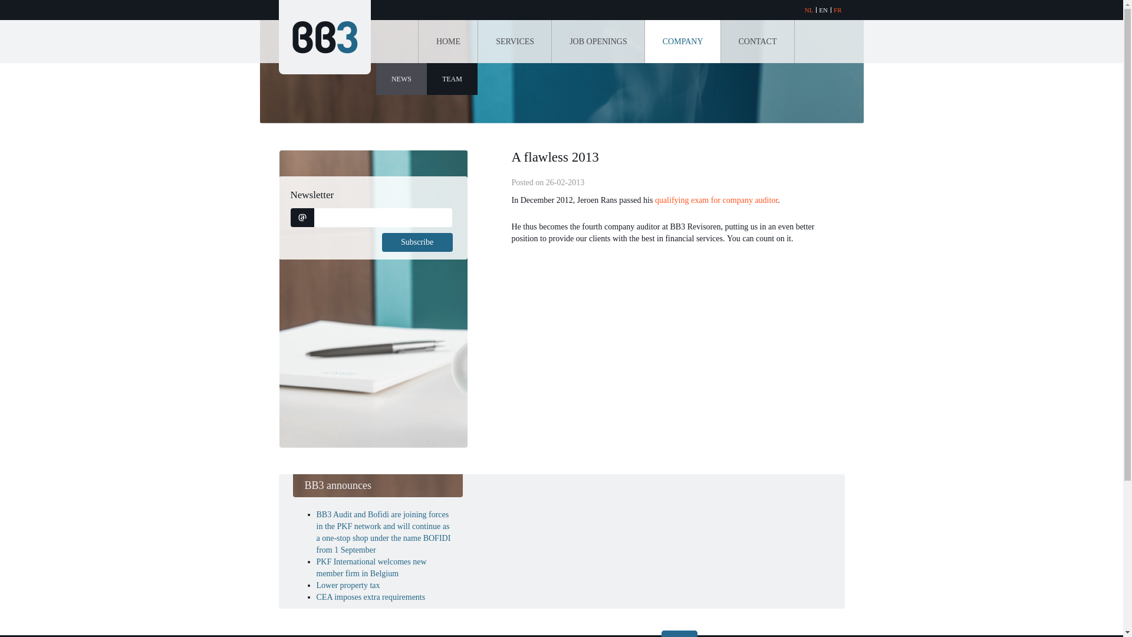  I want to click on Subscribe, so click(417, 242).